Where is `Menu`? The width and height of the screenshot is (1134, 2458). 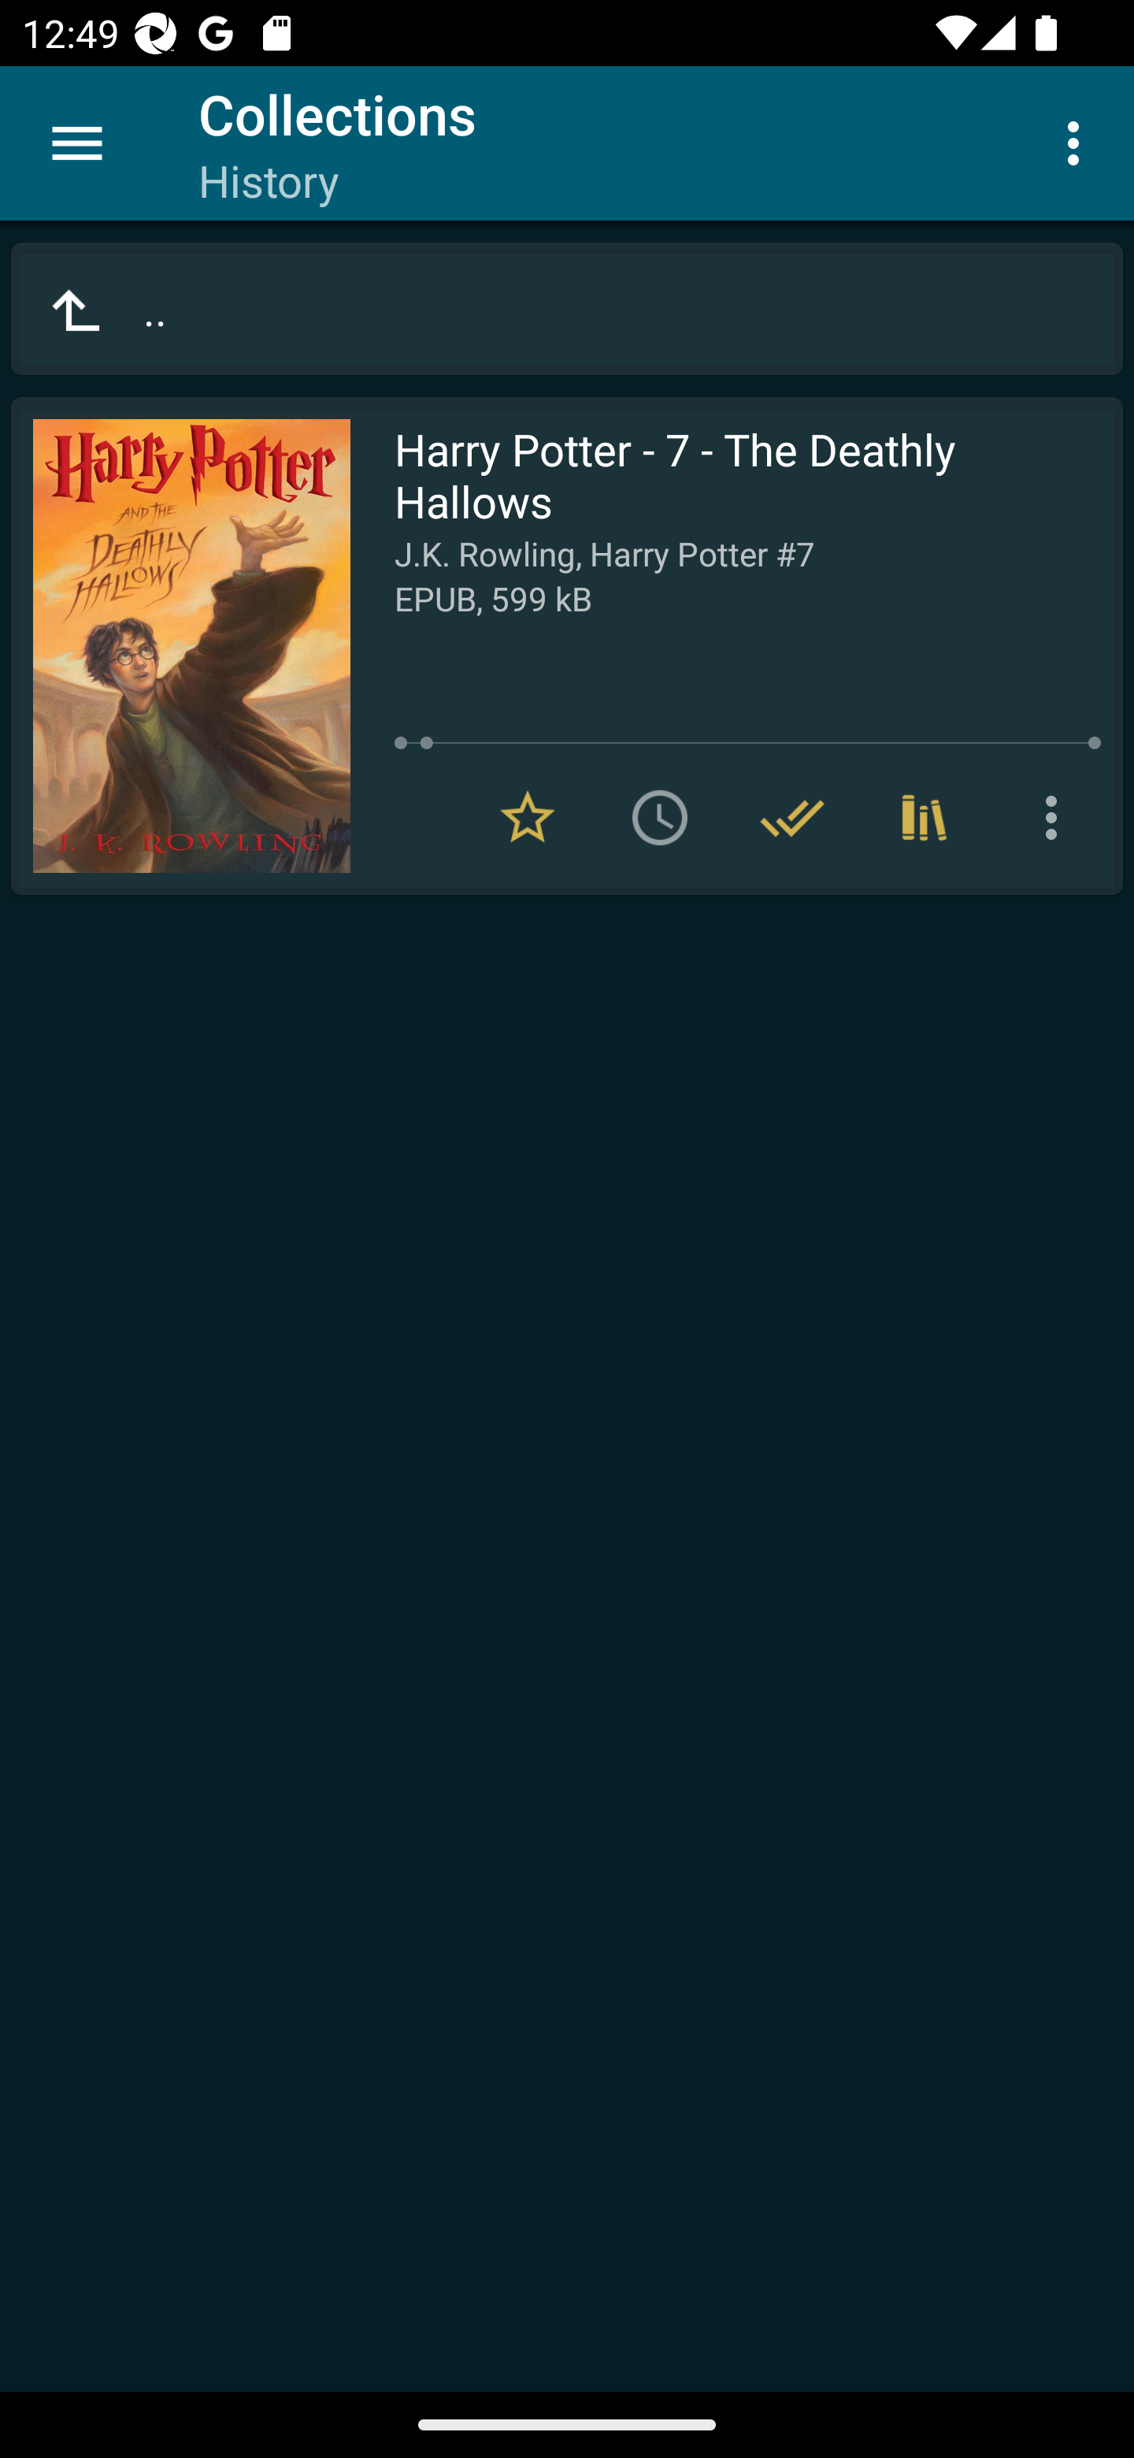
Menu is located at coordinates (77, 143).